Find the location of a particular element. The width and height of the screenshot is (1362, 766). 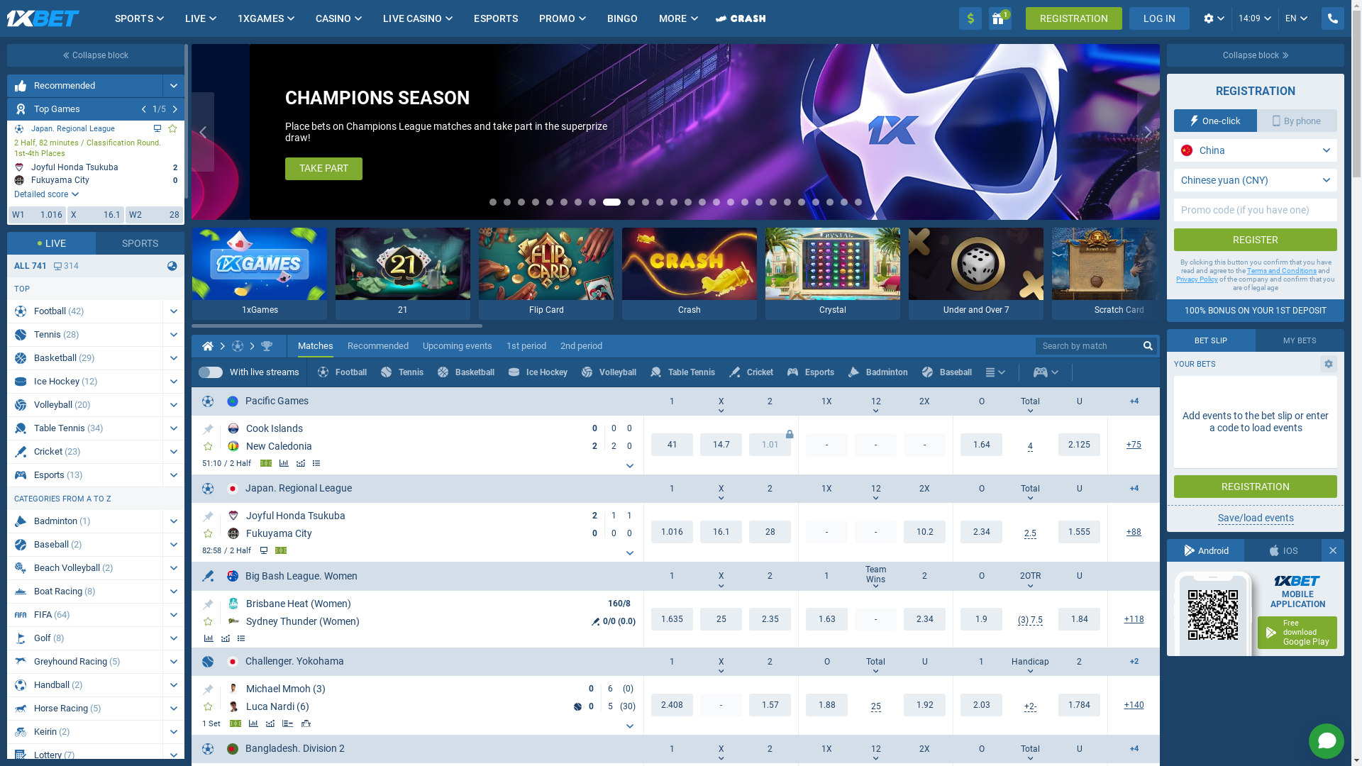

Crystal is located at coordinates (833, 274).